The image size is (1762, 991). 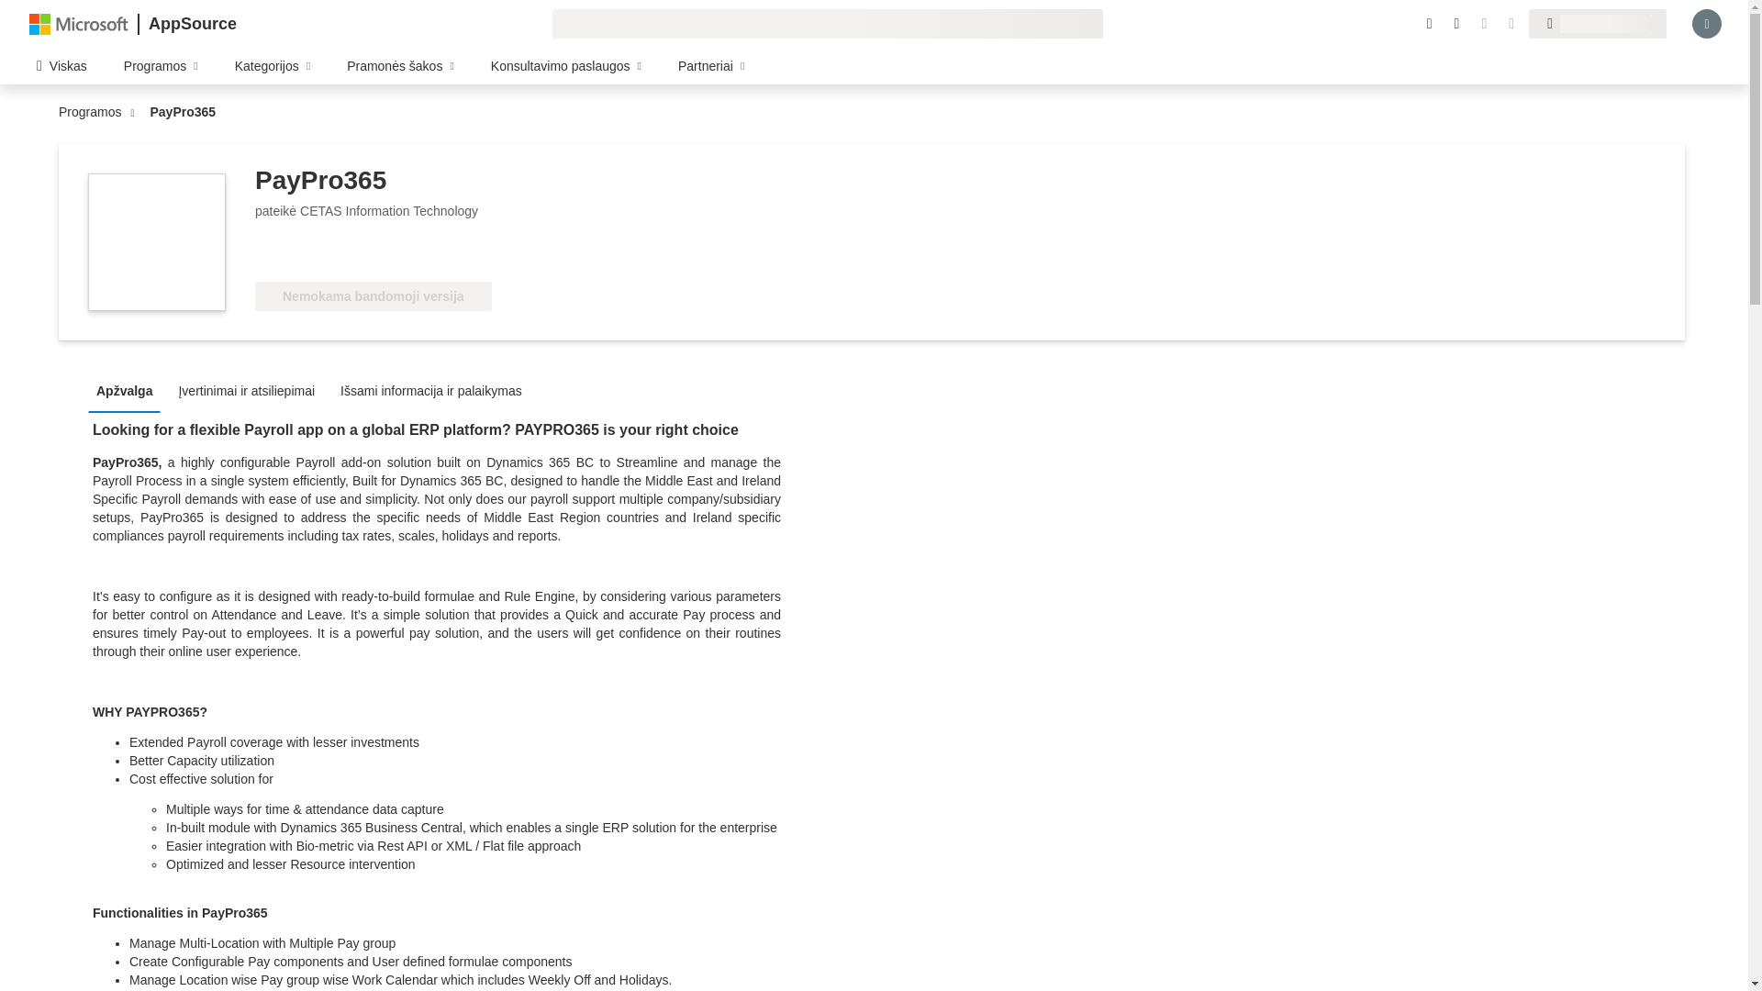 I want to click on AppSource, so click(x=192, y=24).